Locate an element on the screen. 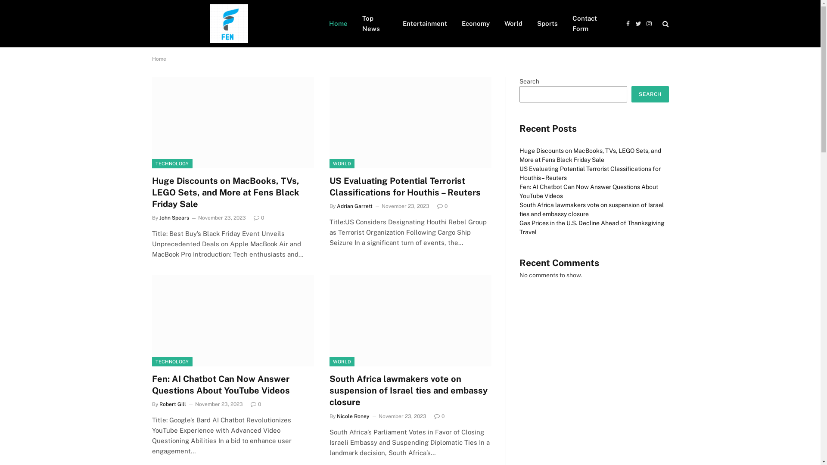  TECHNOLOGY is located at coordinates (172, 362).